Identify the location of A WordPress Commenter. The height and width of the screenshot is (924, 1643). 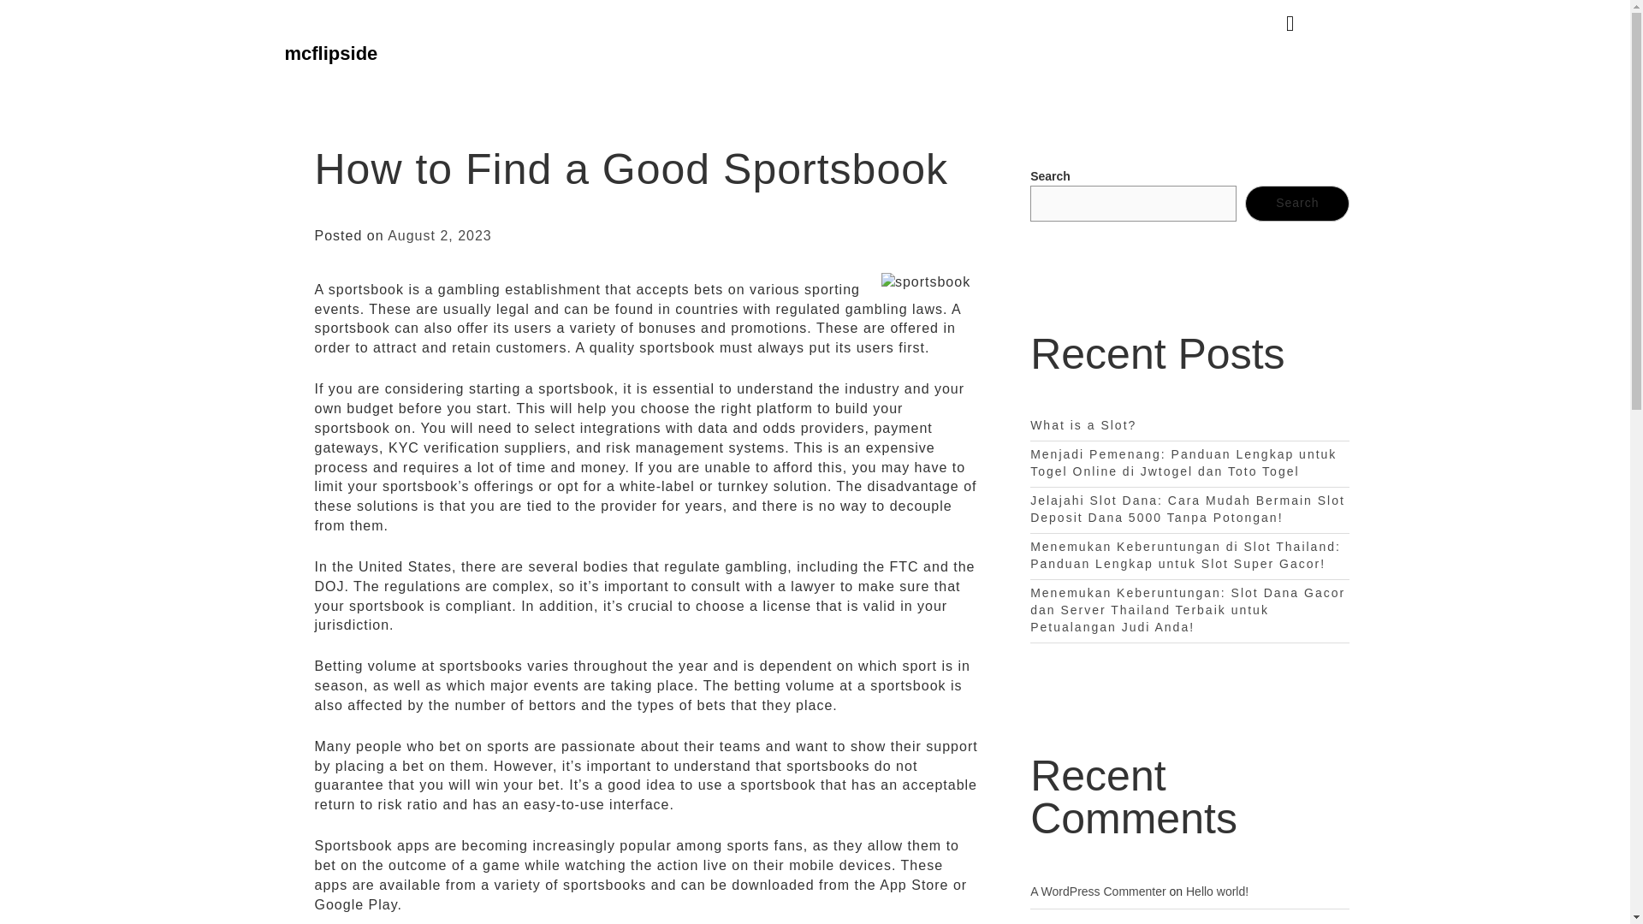
(1097, 891).